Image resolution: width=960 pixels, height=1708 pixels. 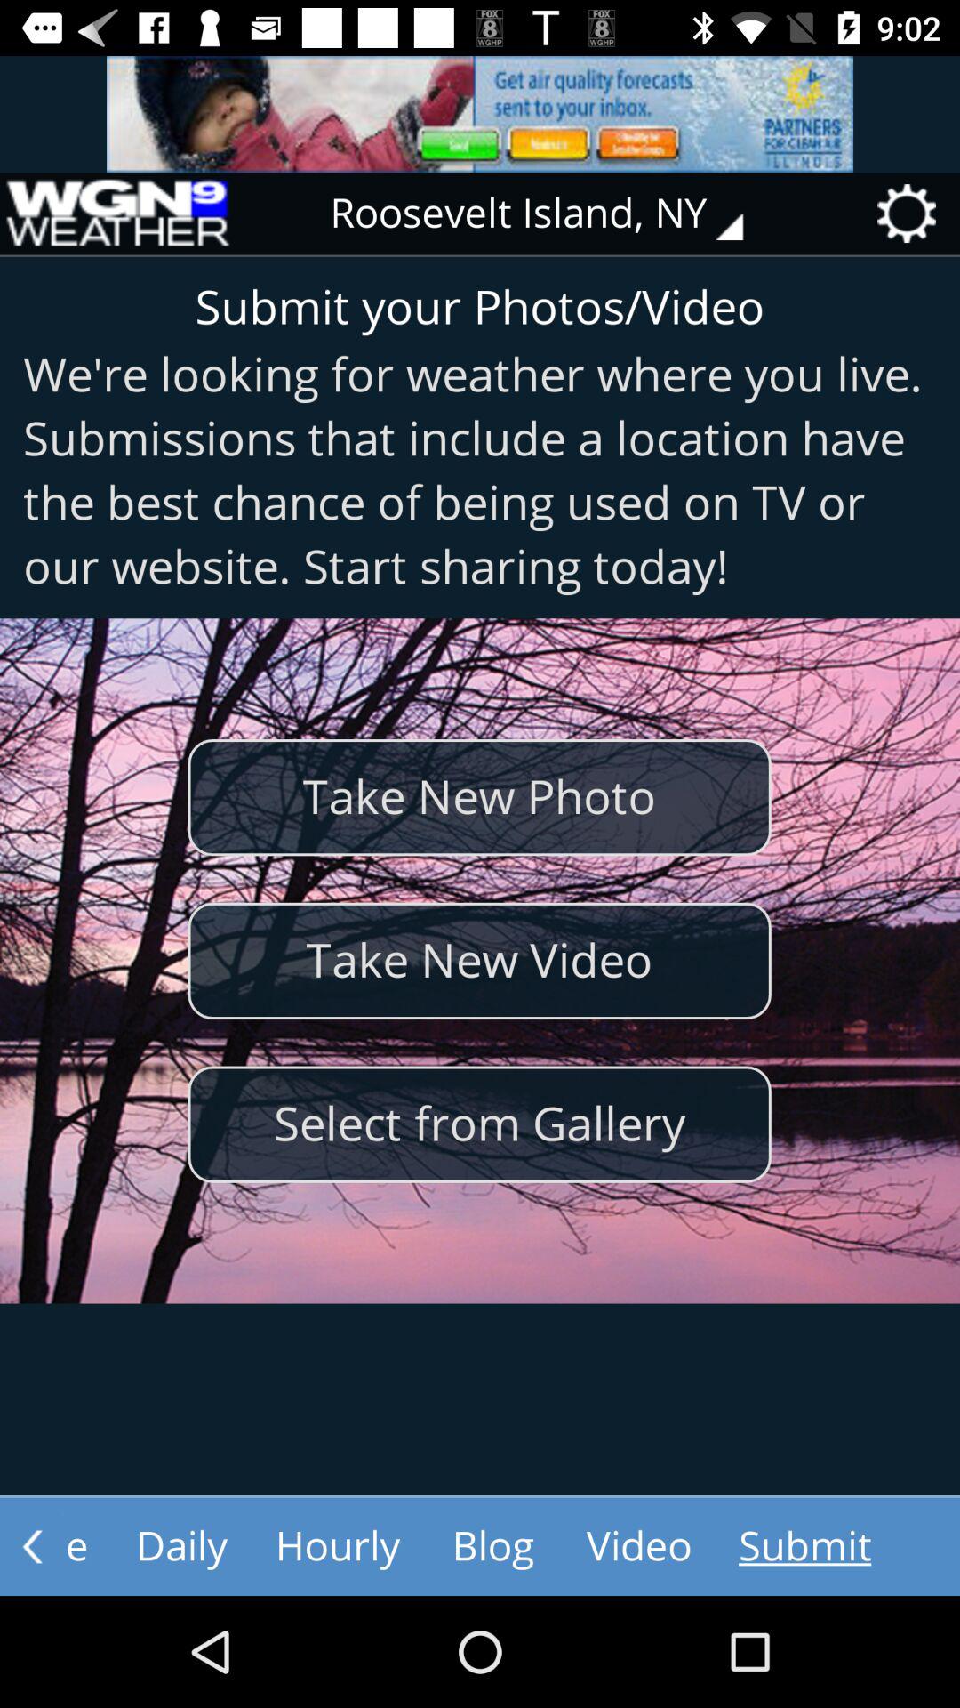 What do you see at coordinates (549, 213) in the screenshot?
I see `select the roosevelt island, ny` at bounding box center [549, 213].